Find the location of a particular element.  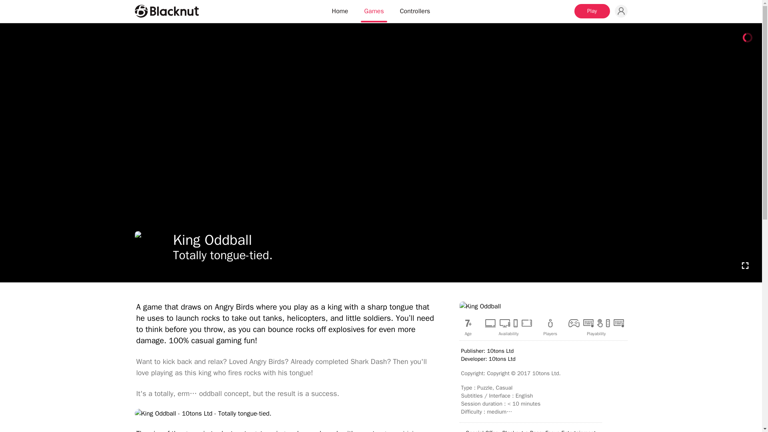

Controllers is located at coordinates (415, 11).